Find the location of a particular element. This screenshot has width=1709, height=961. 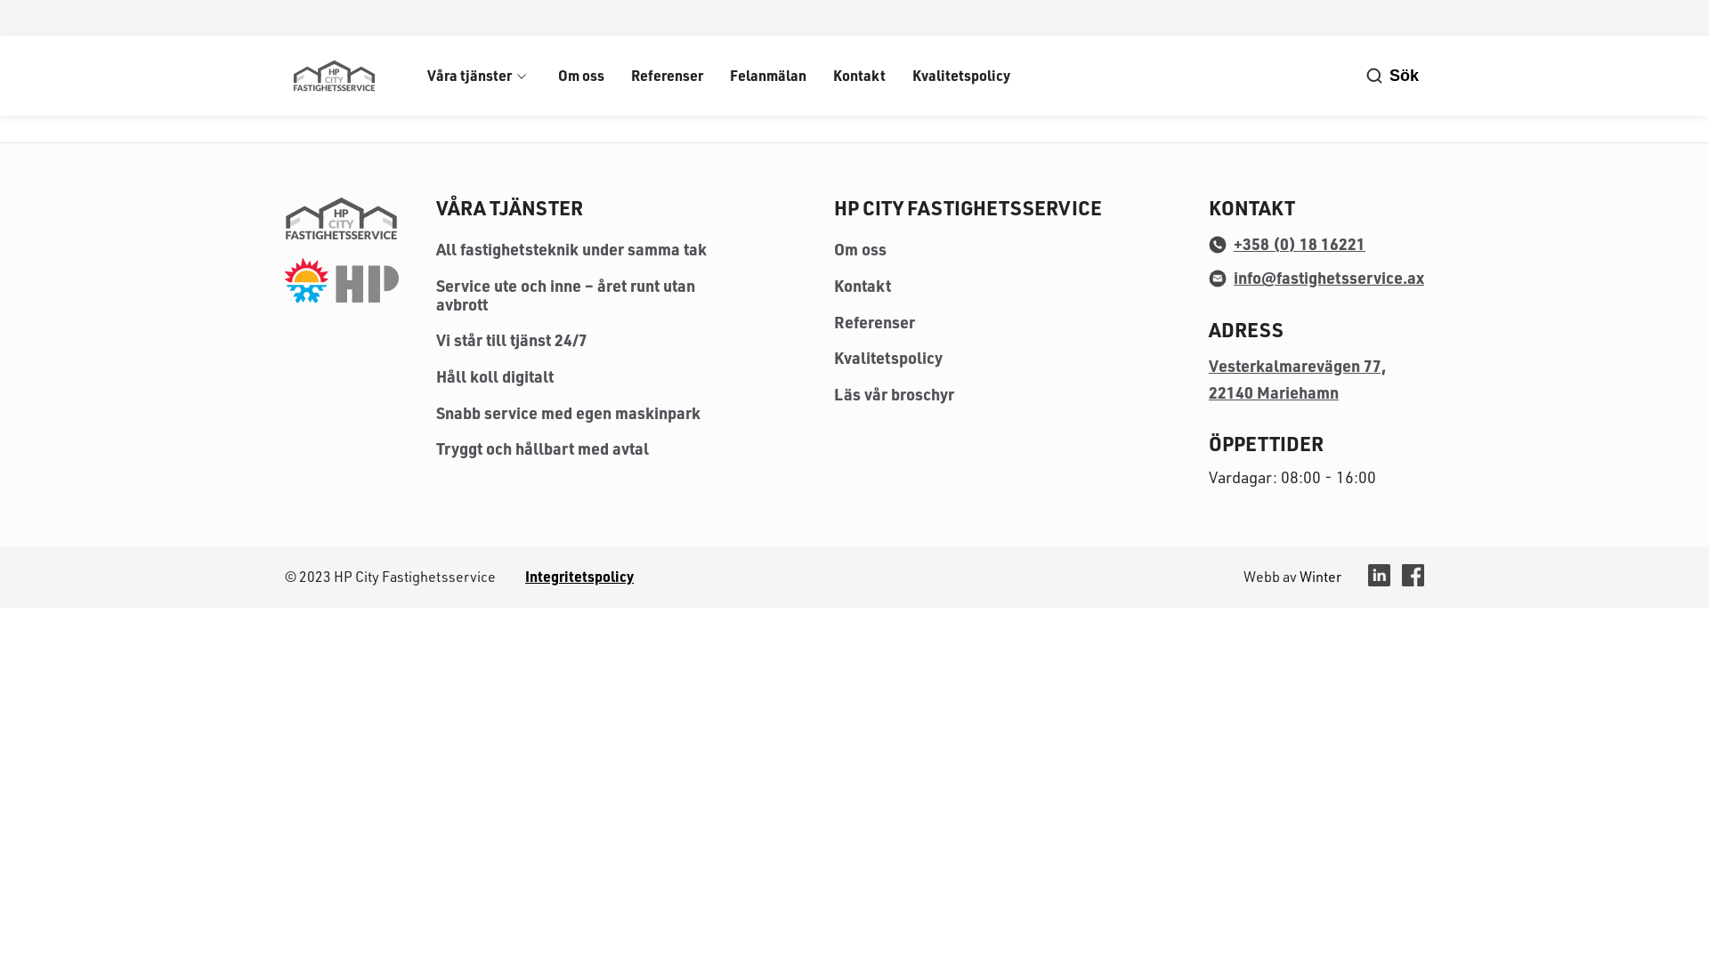

HP City Fastighetsservice is located at coordinates (334, 76).